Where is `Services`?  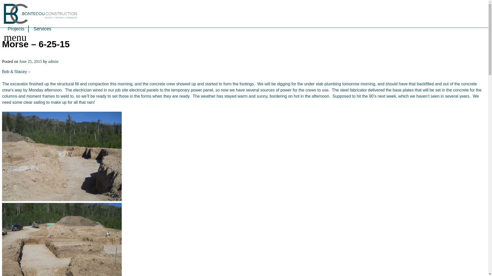
Services is located at coordinates (42, 29).